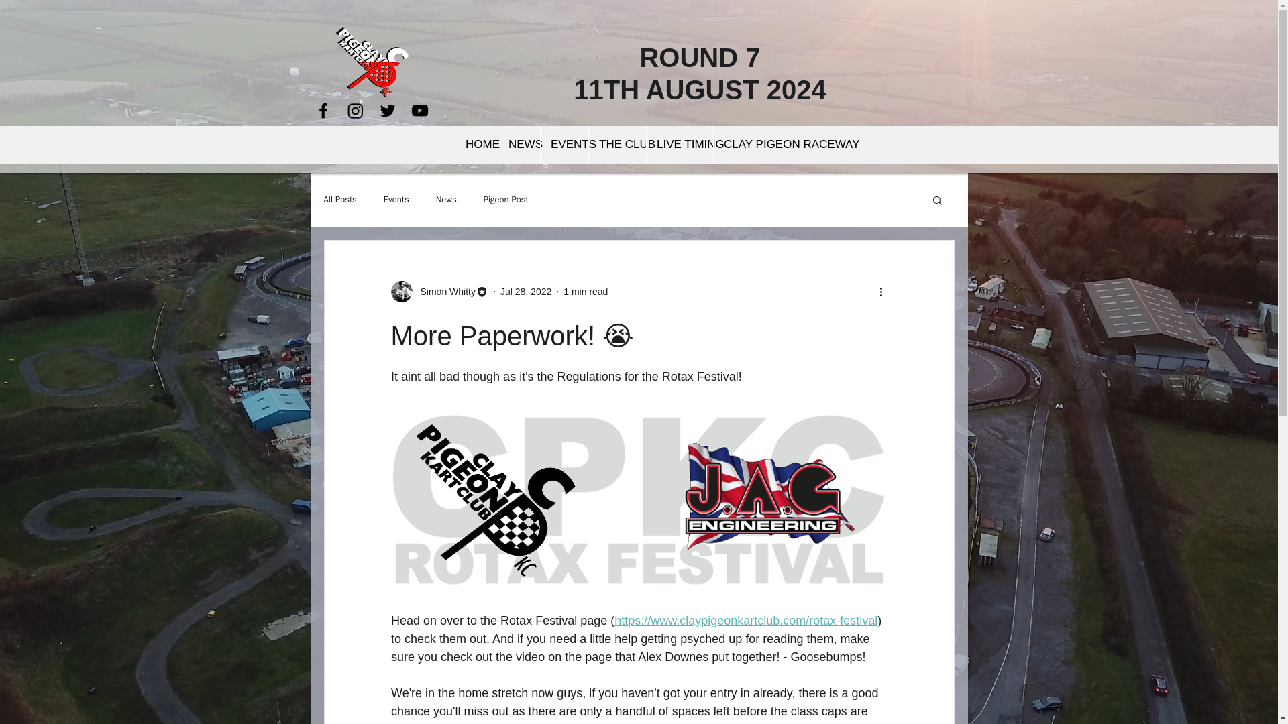 The image size is (1288, 724). I want to click on NEWS, so click(518, 145).